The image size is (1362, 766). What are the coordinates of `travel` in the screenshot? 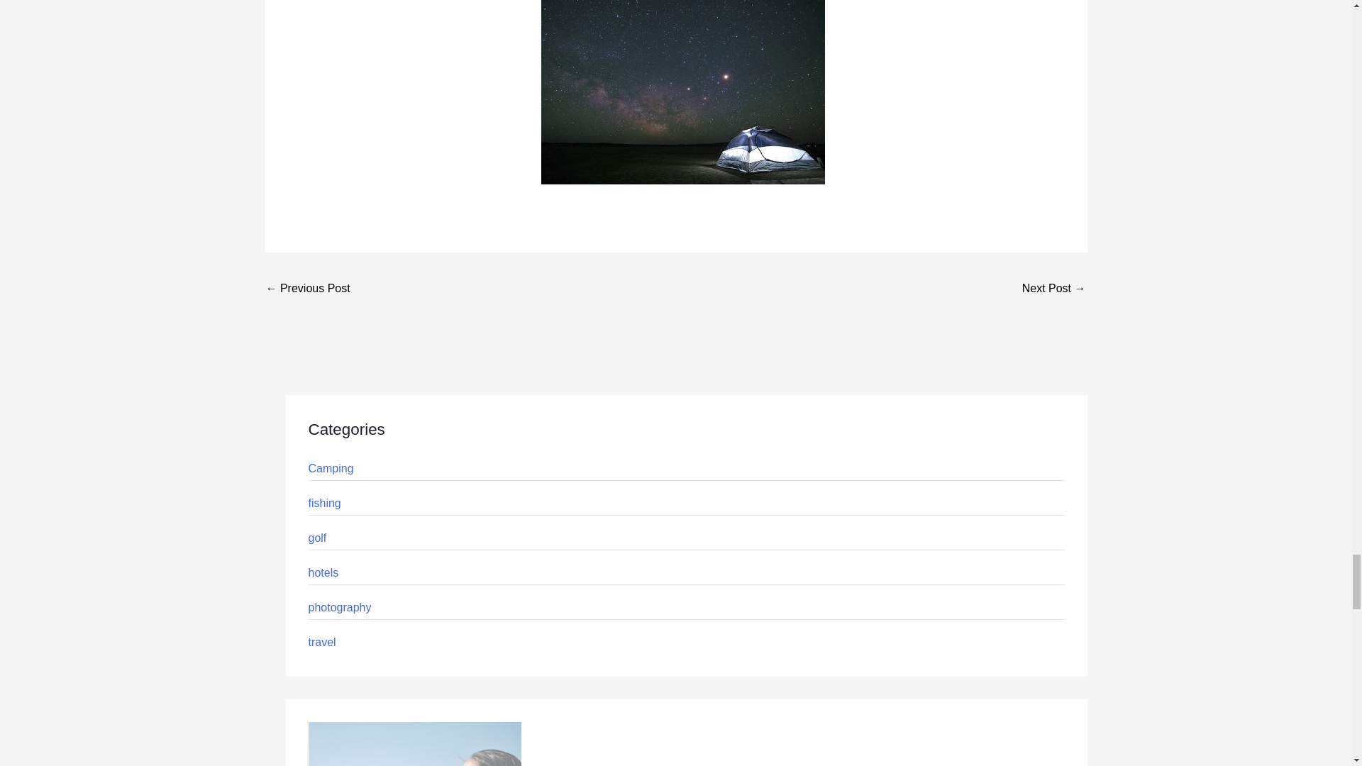 It's located at (321, 642).